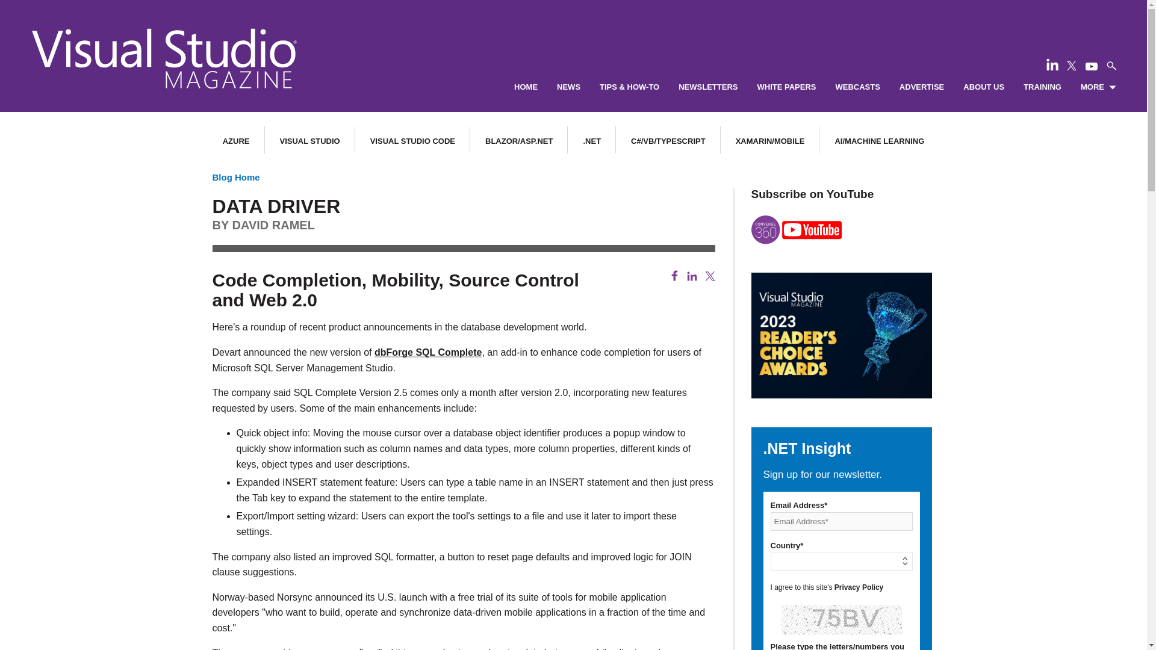 This screenshot has width=1156, height=650. Describe the element at coordinates (236, 141) in the screenshot. I see `AZURE` at that location.